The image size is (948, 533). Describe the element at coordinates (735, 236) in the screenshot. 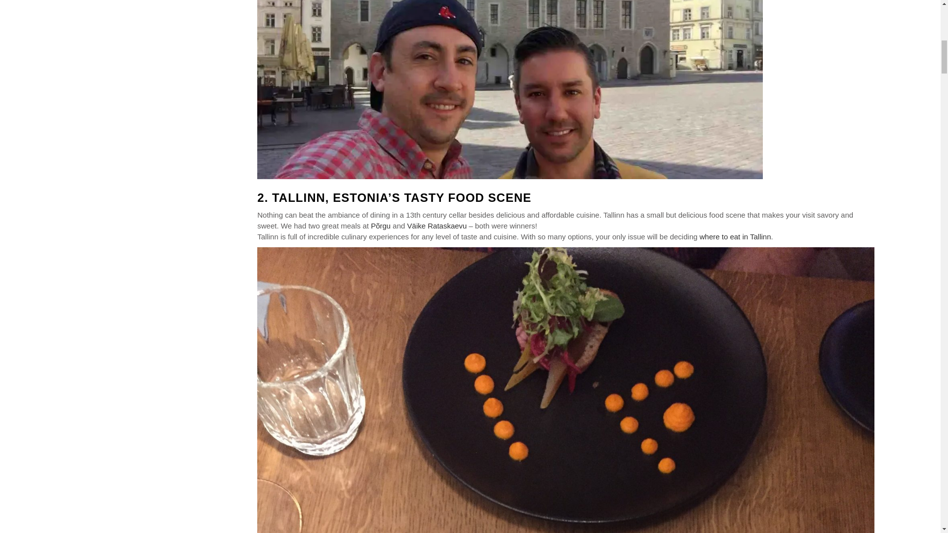

I see `where to eat in Tallinn` at that location.